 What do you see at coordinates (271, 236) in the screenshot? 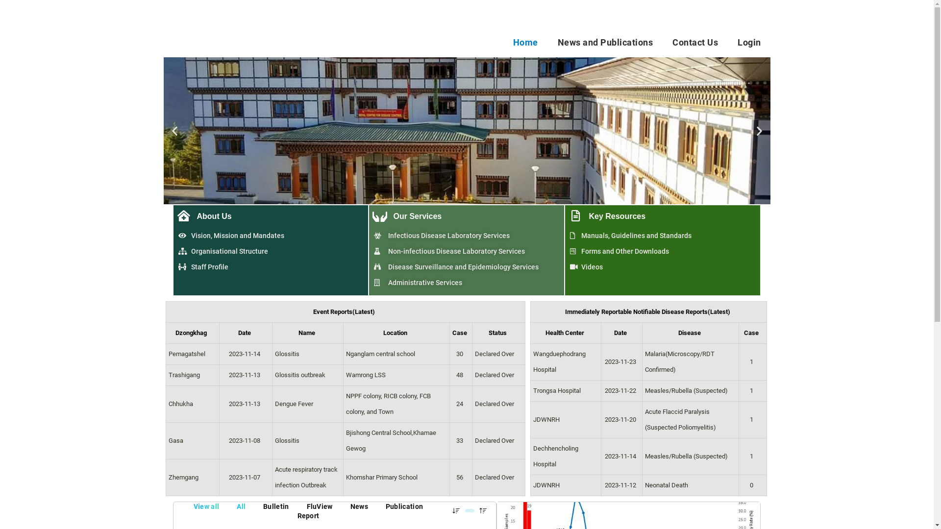
I see `Vision, Mission and Mandates` at bounding box center [271, 236].